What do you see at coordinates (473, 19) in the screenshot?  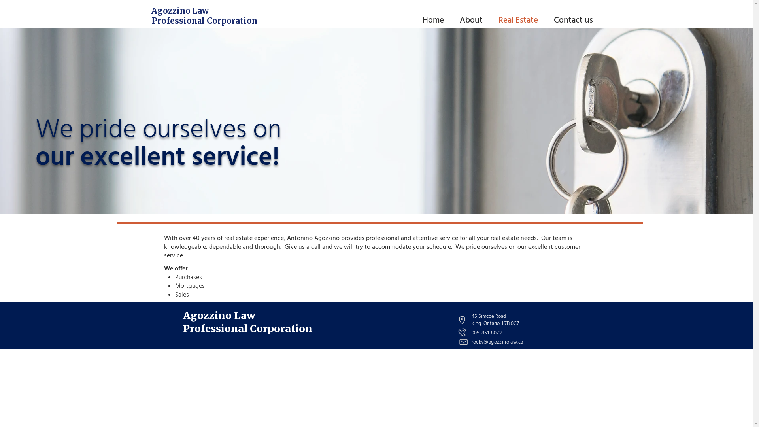 I see `About` at bounding box center [473, 19].